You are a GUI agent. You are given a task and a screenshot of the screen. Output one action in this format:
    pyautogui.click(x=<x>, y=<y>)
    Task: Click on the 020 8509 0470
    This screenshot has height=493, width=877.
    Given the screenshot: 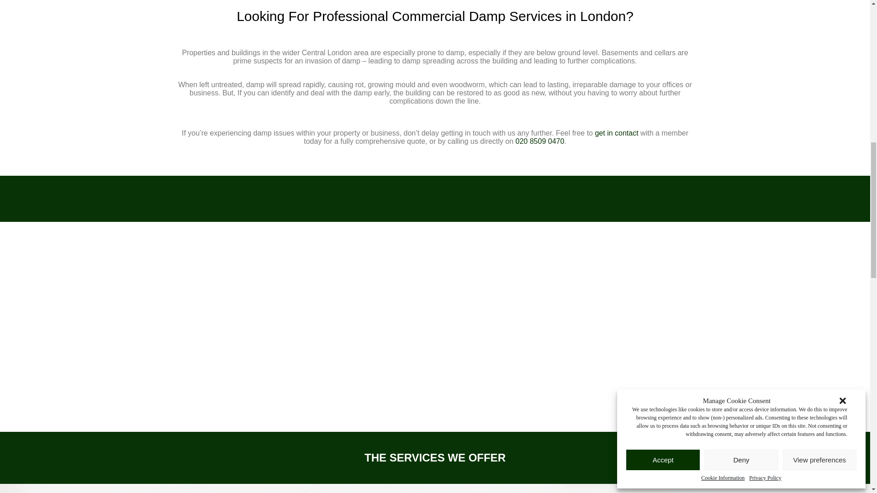 What is the action you would take?
    pyautogui.click(x=540, y=141)
    